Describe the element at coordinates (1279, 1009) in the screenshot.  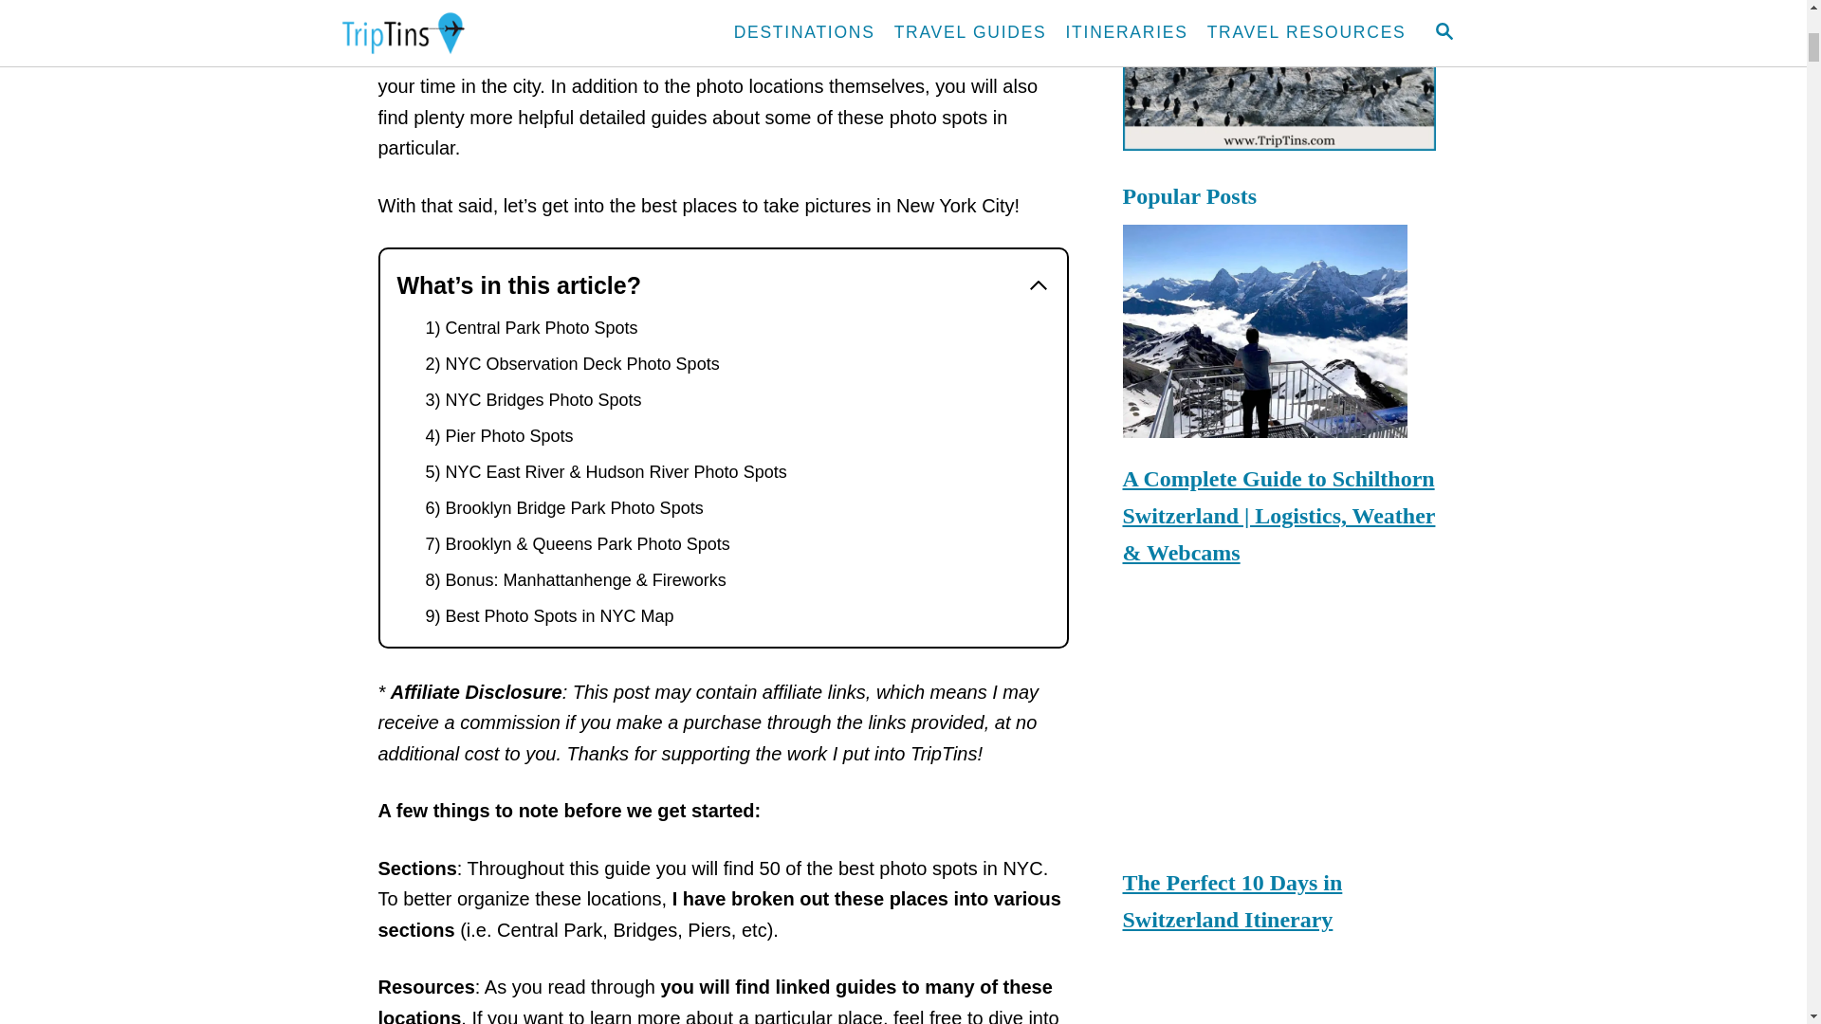
I see `The Murren to Gimmelwald Hiking Trail` at that location.